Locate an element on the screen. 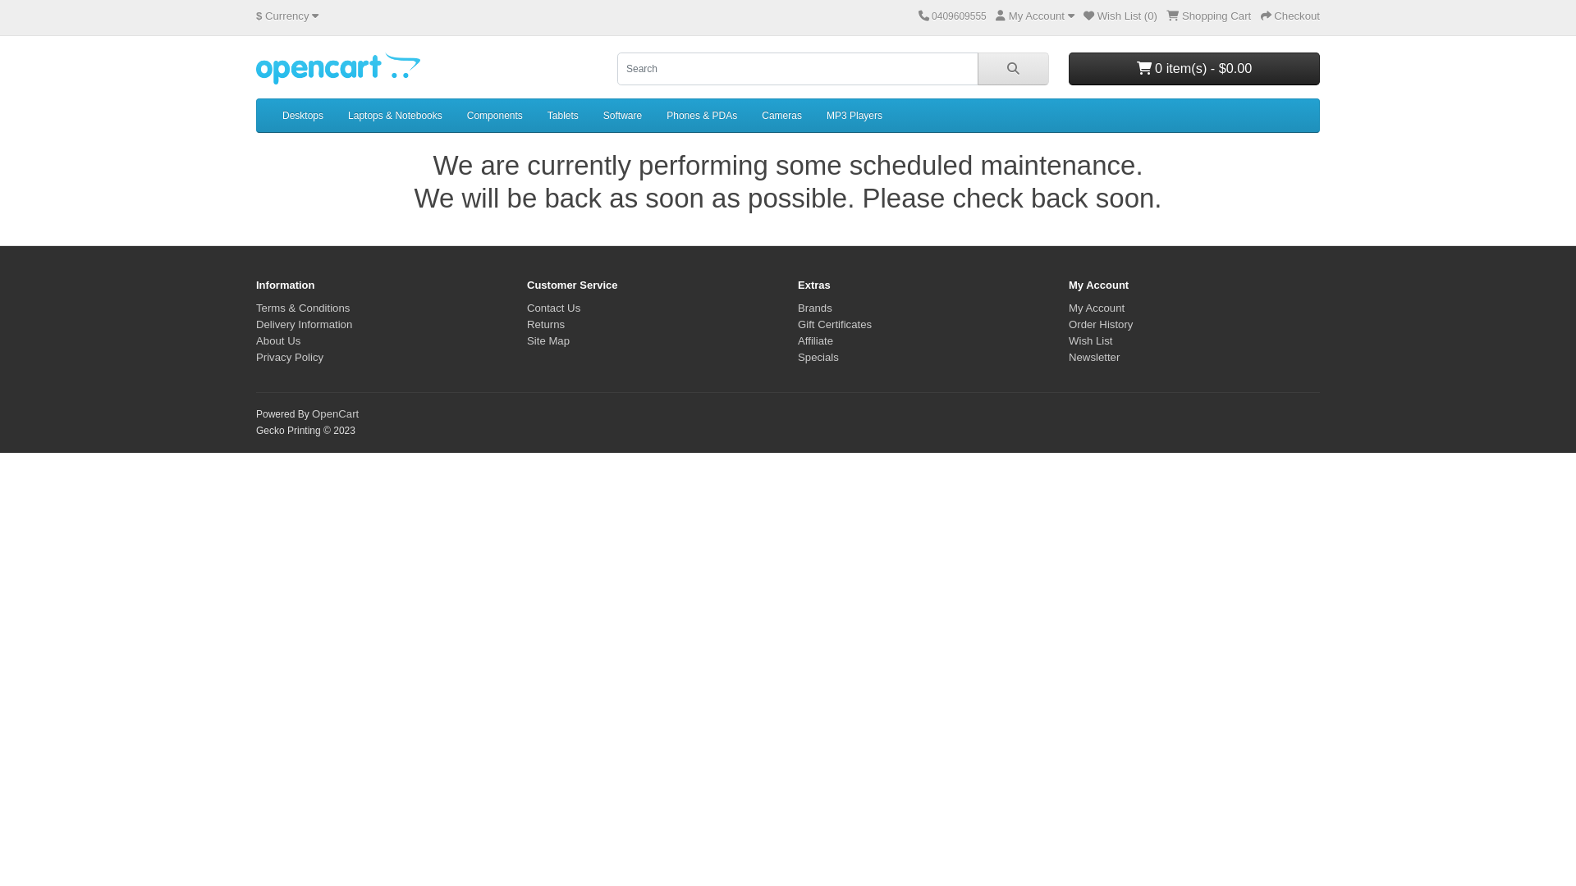 The width and height of the screenshot is (1576, 886). Wish List is located at coordinates (1091, 341).